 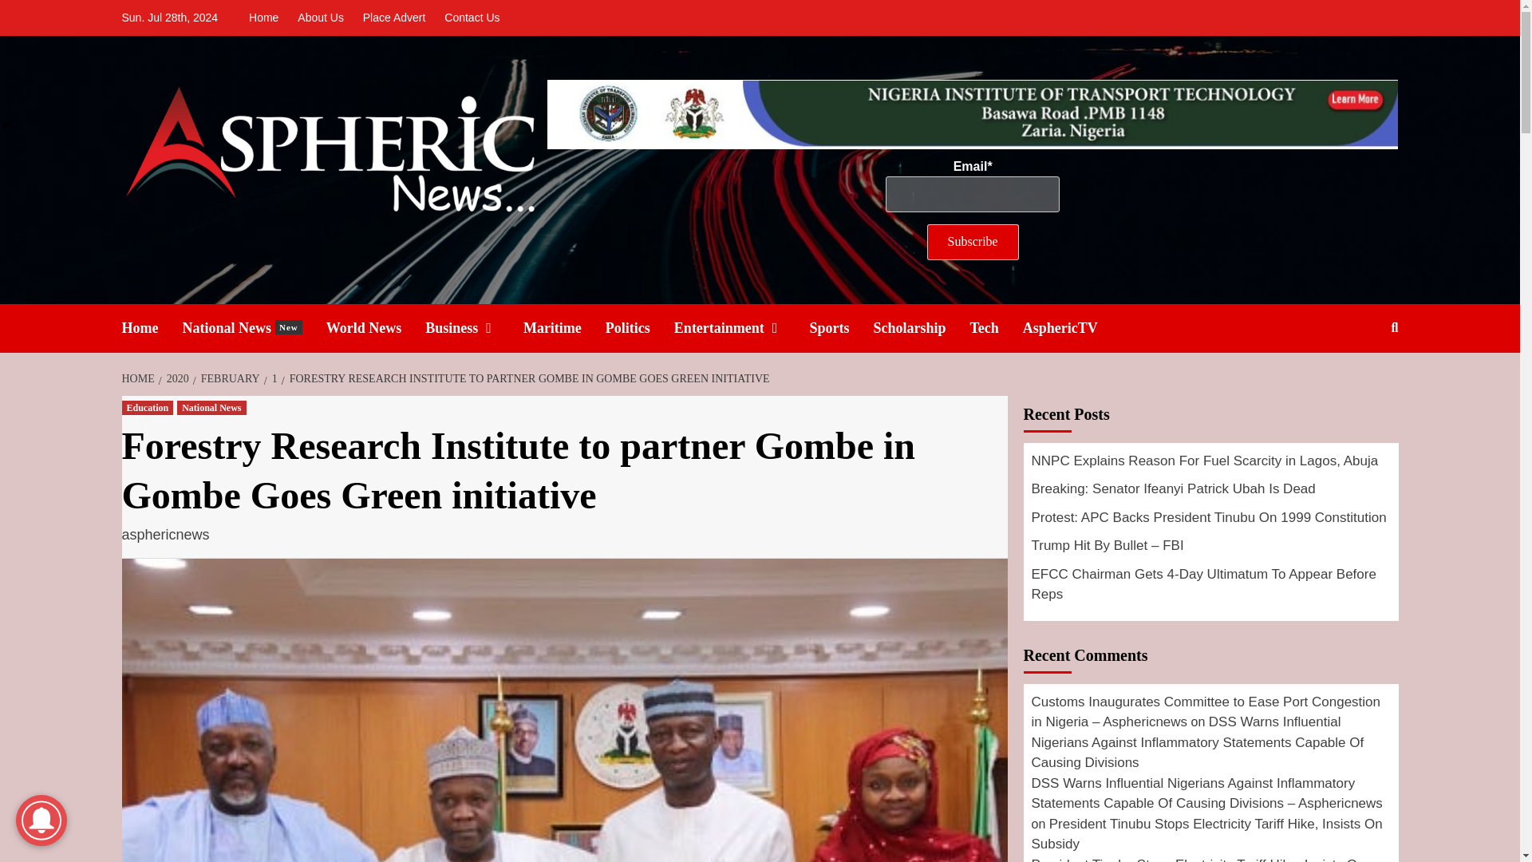 I want to click on National News, so click(x=321, y=18).